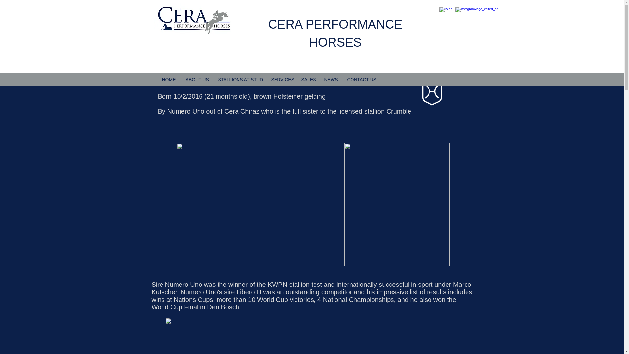  What do you see at coordinates (364, 351) in the screenshot?
I see `External YouTube` at bounding box center [364, 351].